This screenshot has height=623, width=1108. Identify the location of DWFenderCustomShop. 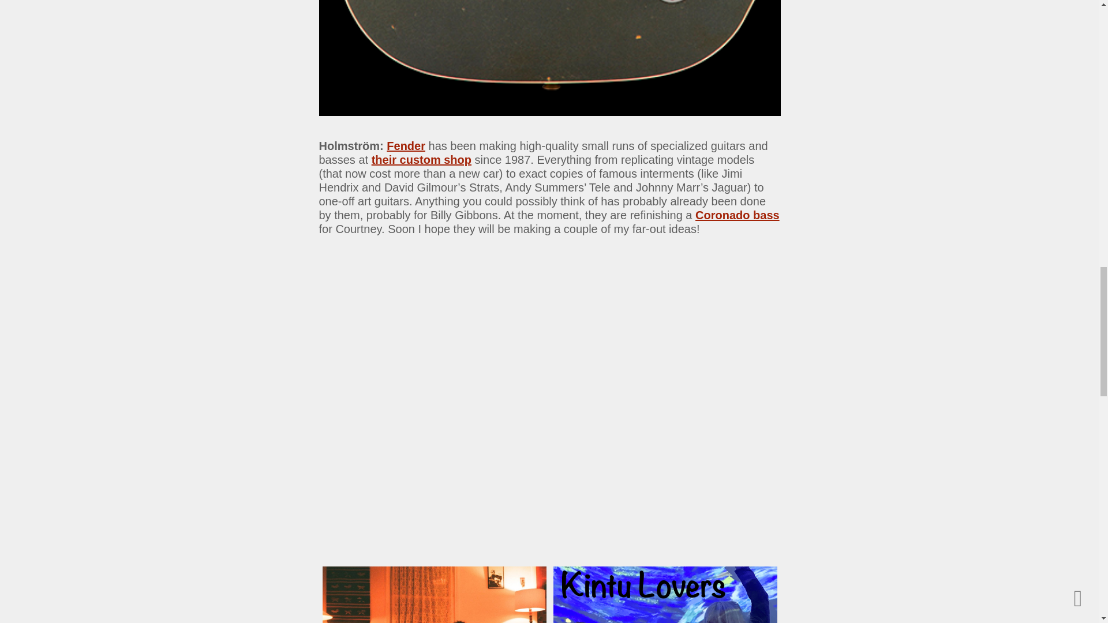
(549, 58).